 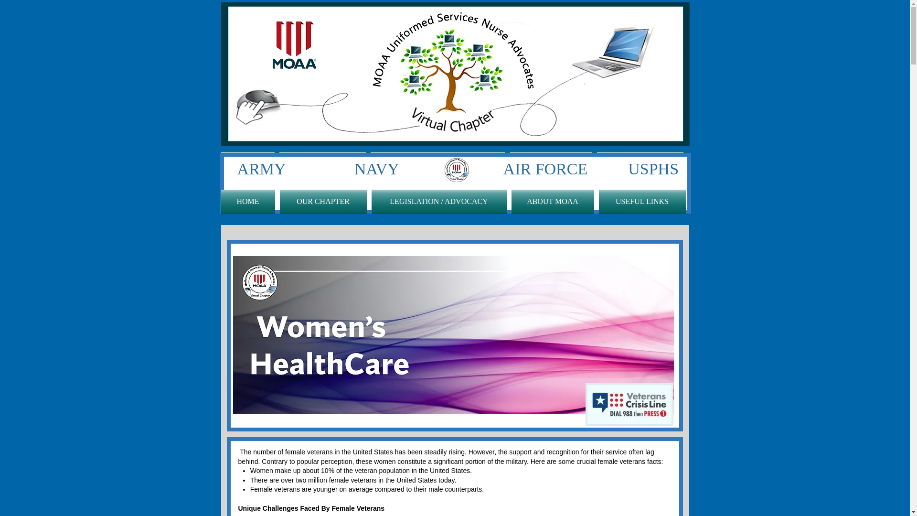 What do you see at coordinates (248, 202) in the screenshot?
I see `HOME` at bounding box center [248, 202].